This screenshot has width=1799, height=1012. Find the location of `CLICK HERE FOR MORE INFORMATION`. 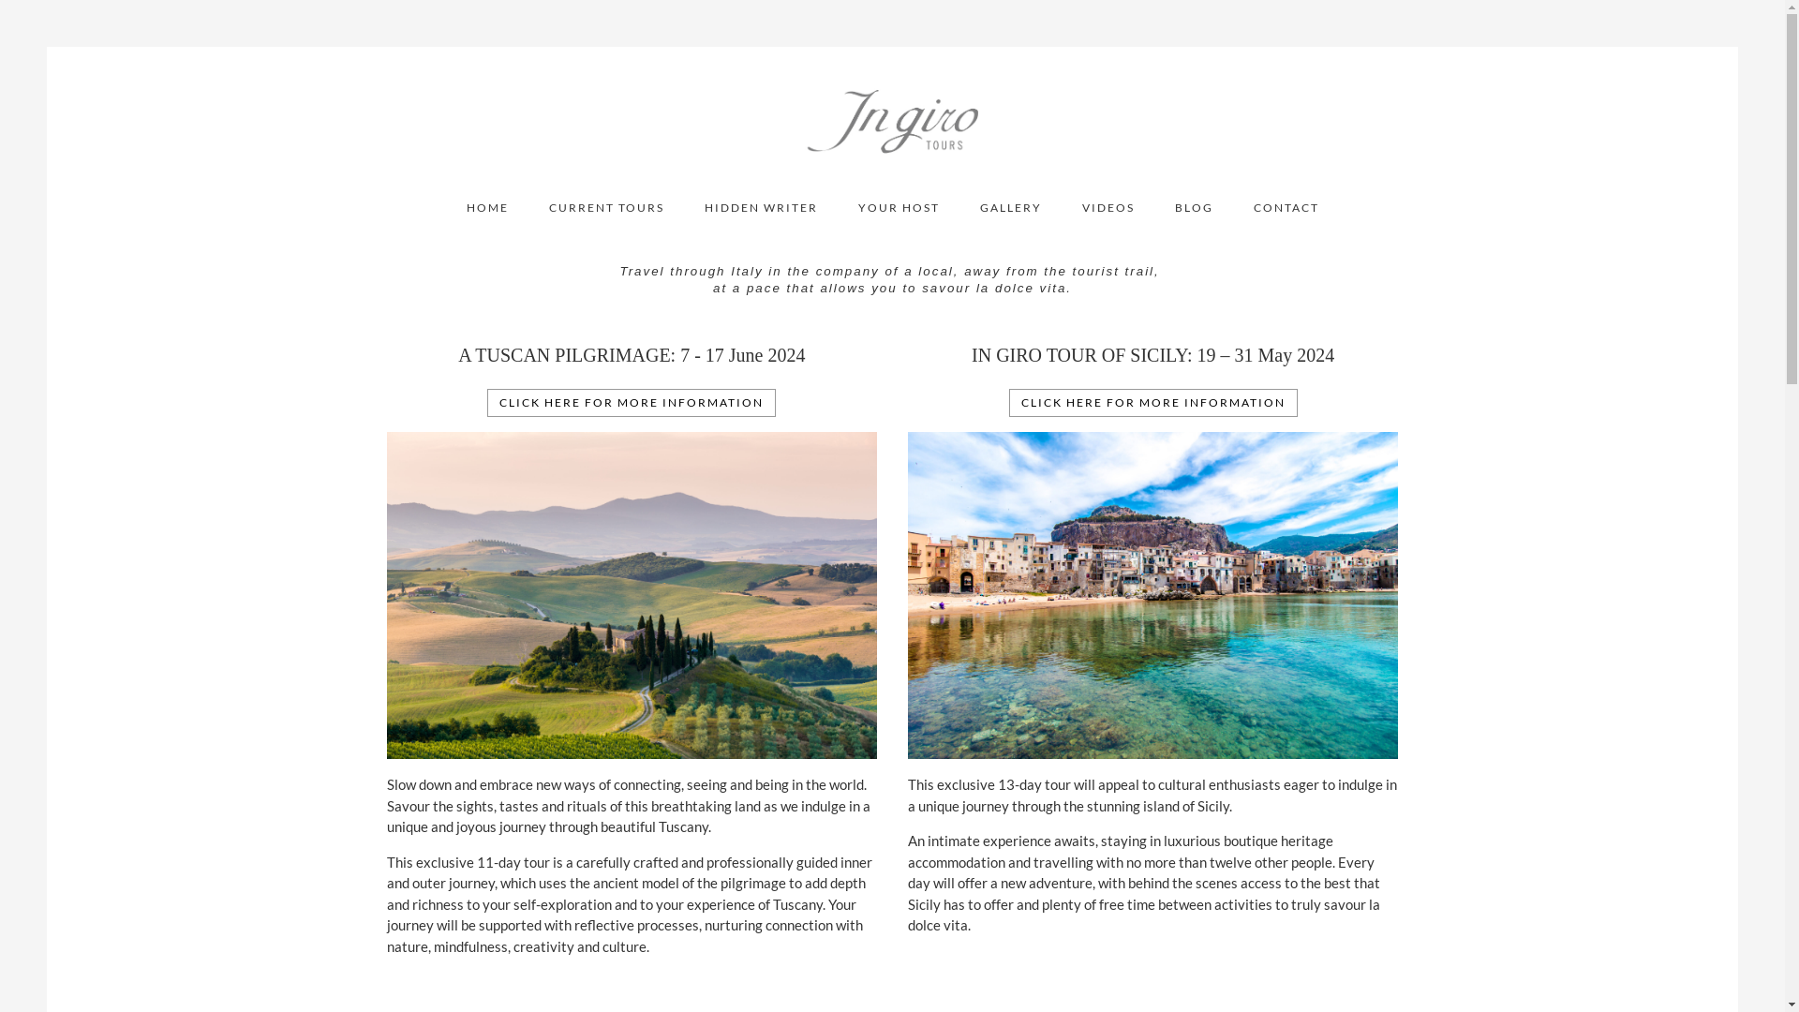

CLICK HERE FOR MORE INFORMATION is located at coordinates (1153, 403).